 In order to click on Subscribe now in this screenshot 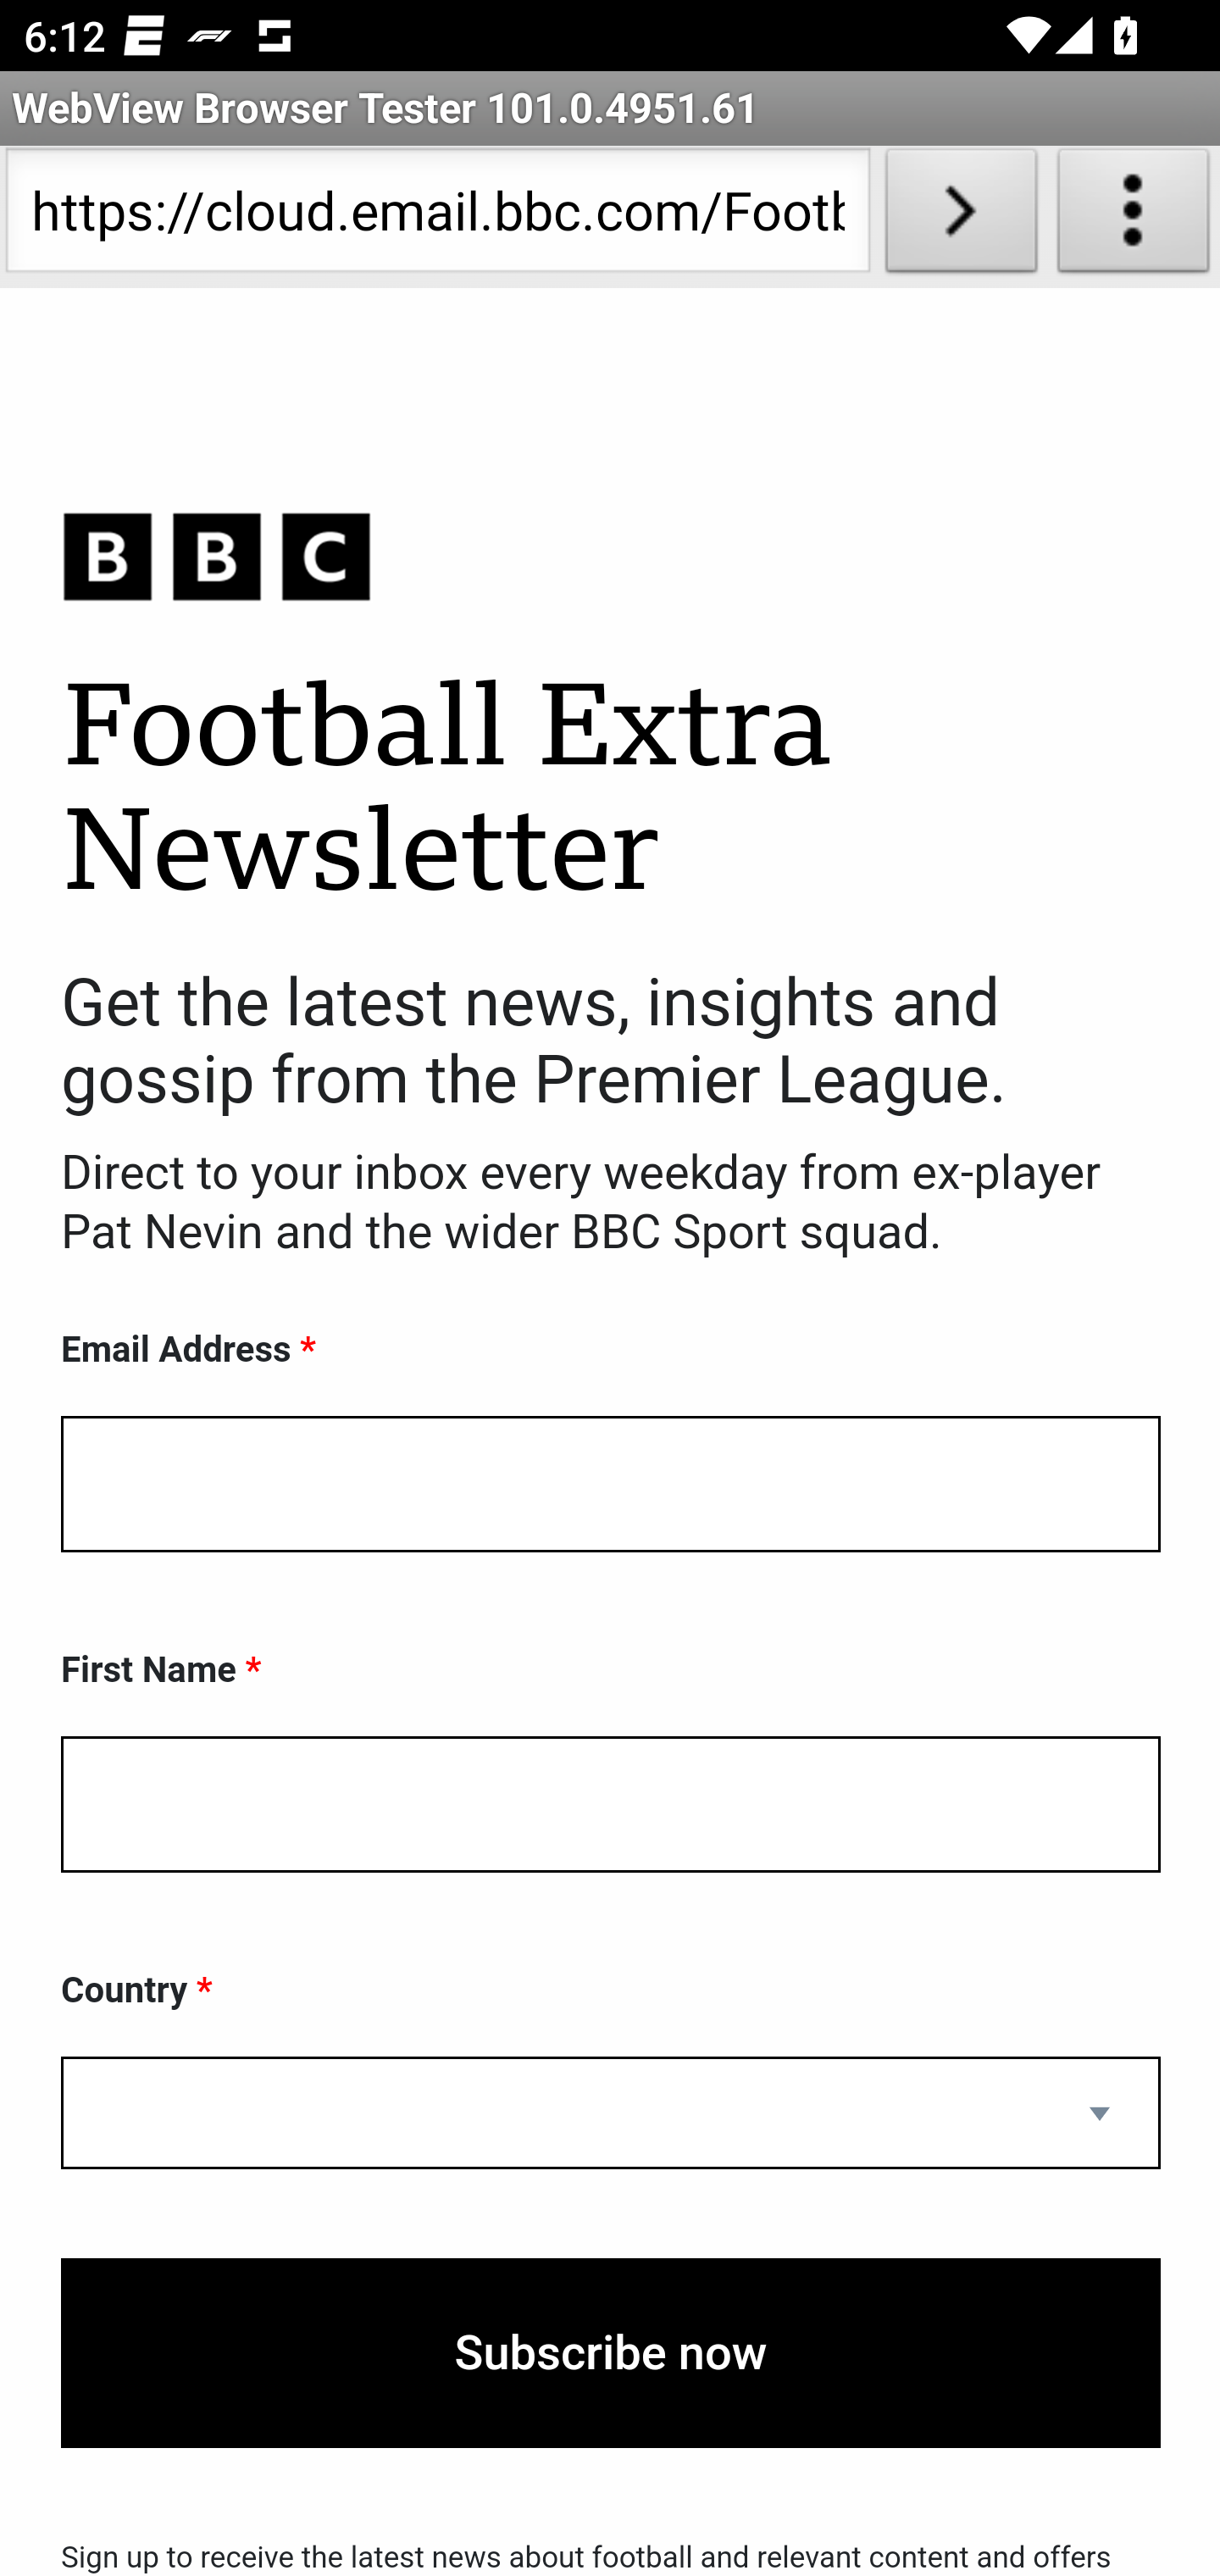, I will do `click(611, 2353)`.